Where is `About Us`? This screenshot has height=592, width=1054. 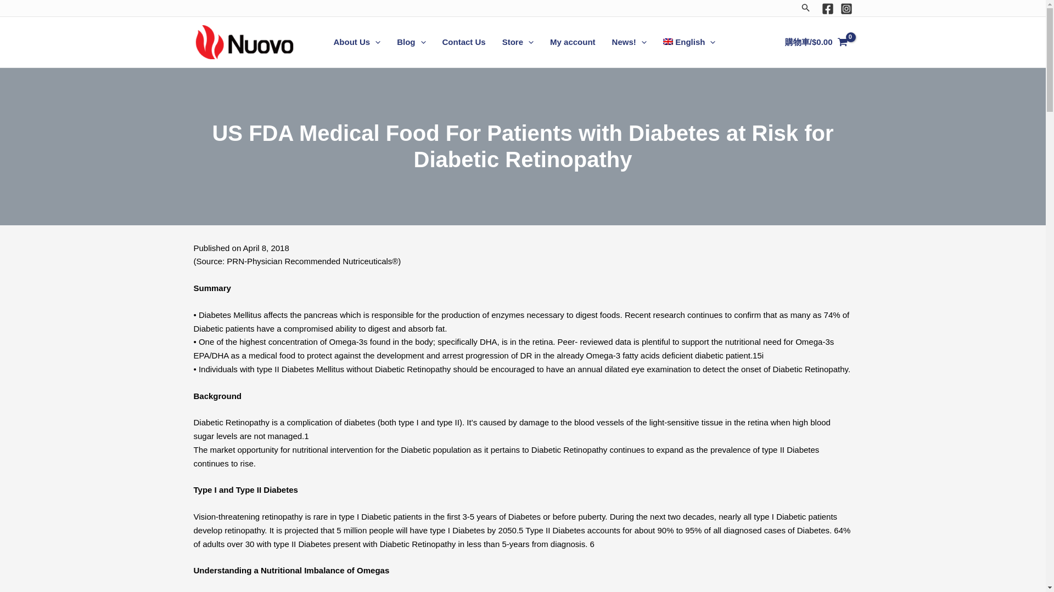 About Us is located at coordinates (357, 42).